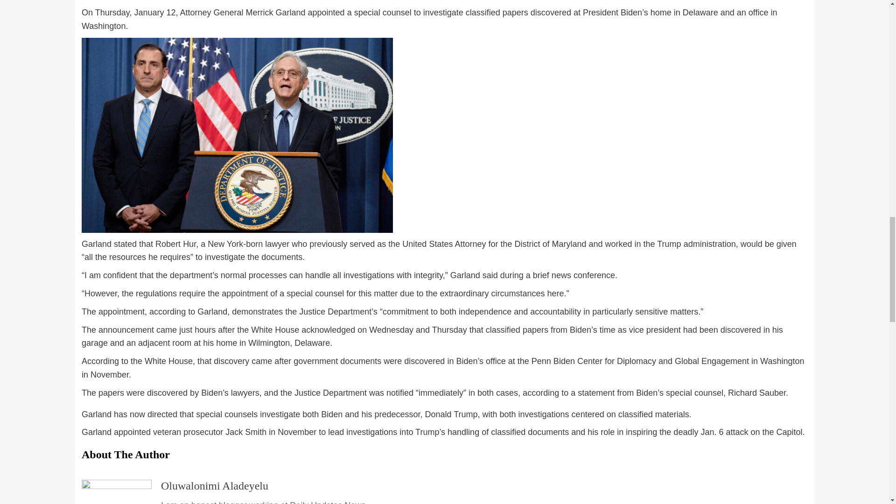 The width and height of the screenshot is (896, 504). What do you see at coordinates (215, 486) in the screenshot?
I see `Oluwalonimi Aladeyelu` at bounding box center [215, 486].